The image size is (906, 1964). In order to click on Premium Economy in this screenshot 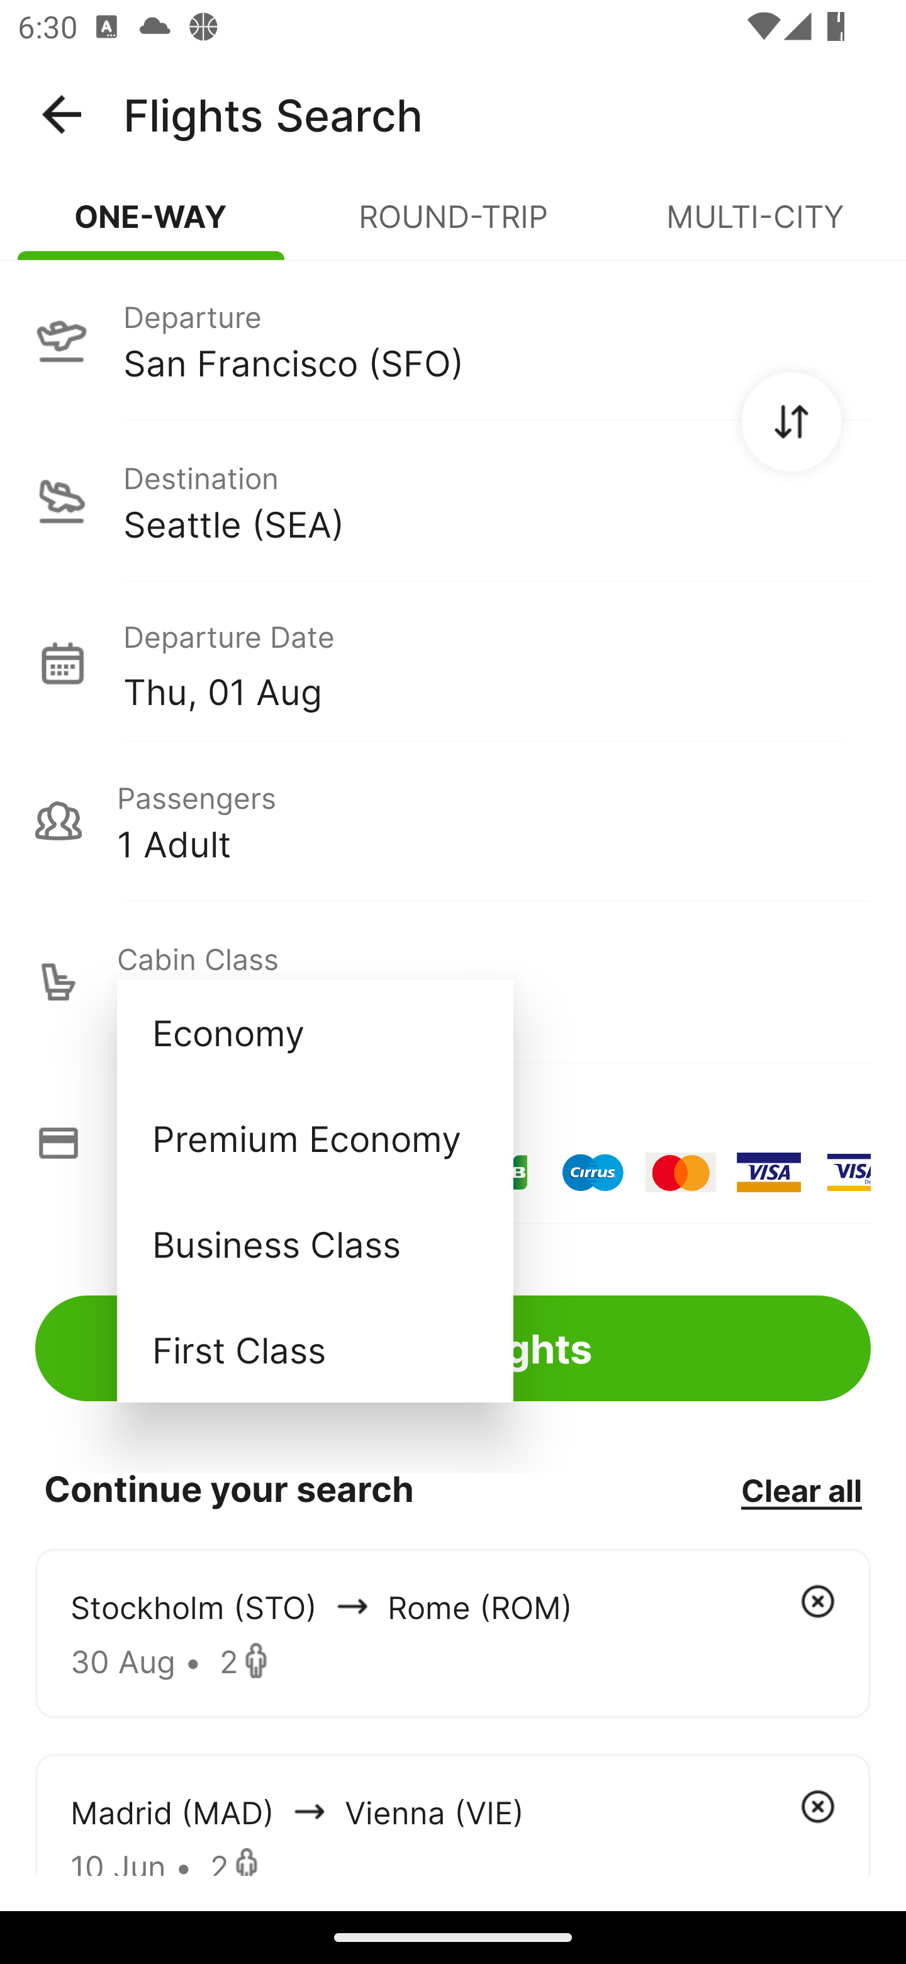, I will do `click(315, 1138)`.